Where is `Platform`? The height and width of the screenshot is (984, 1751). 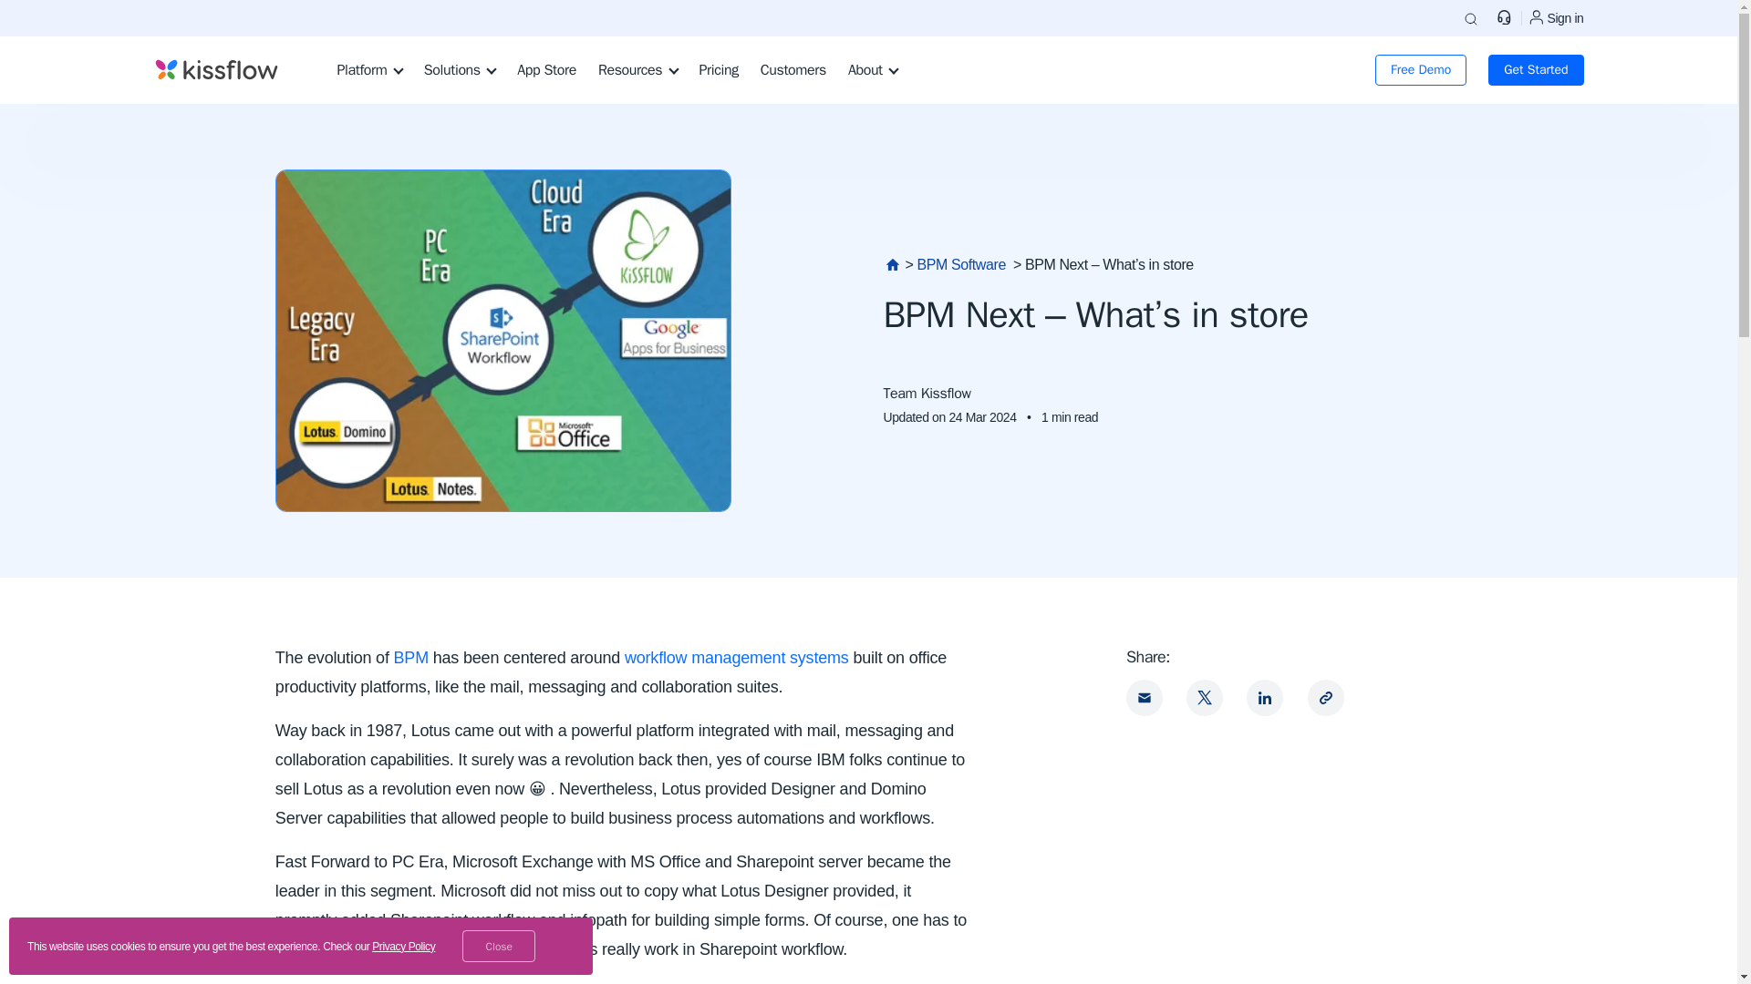
Platform is located at coordinates (380, 69).